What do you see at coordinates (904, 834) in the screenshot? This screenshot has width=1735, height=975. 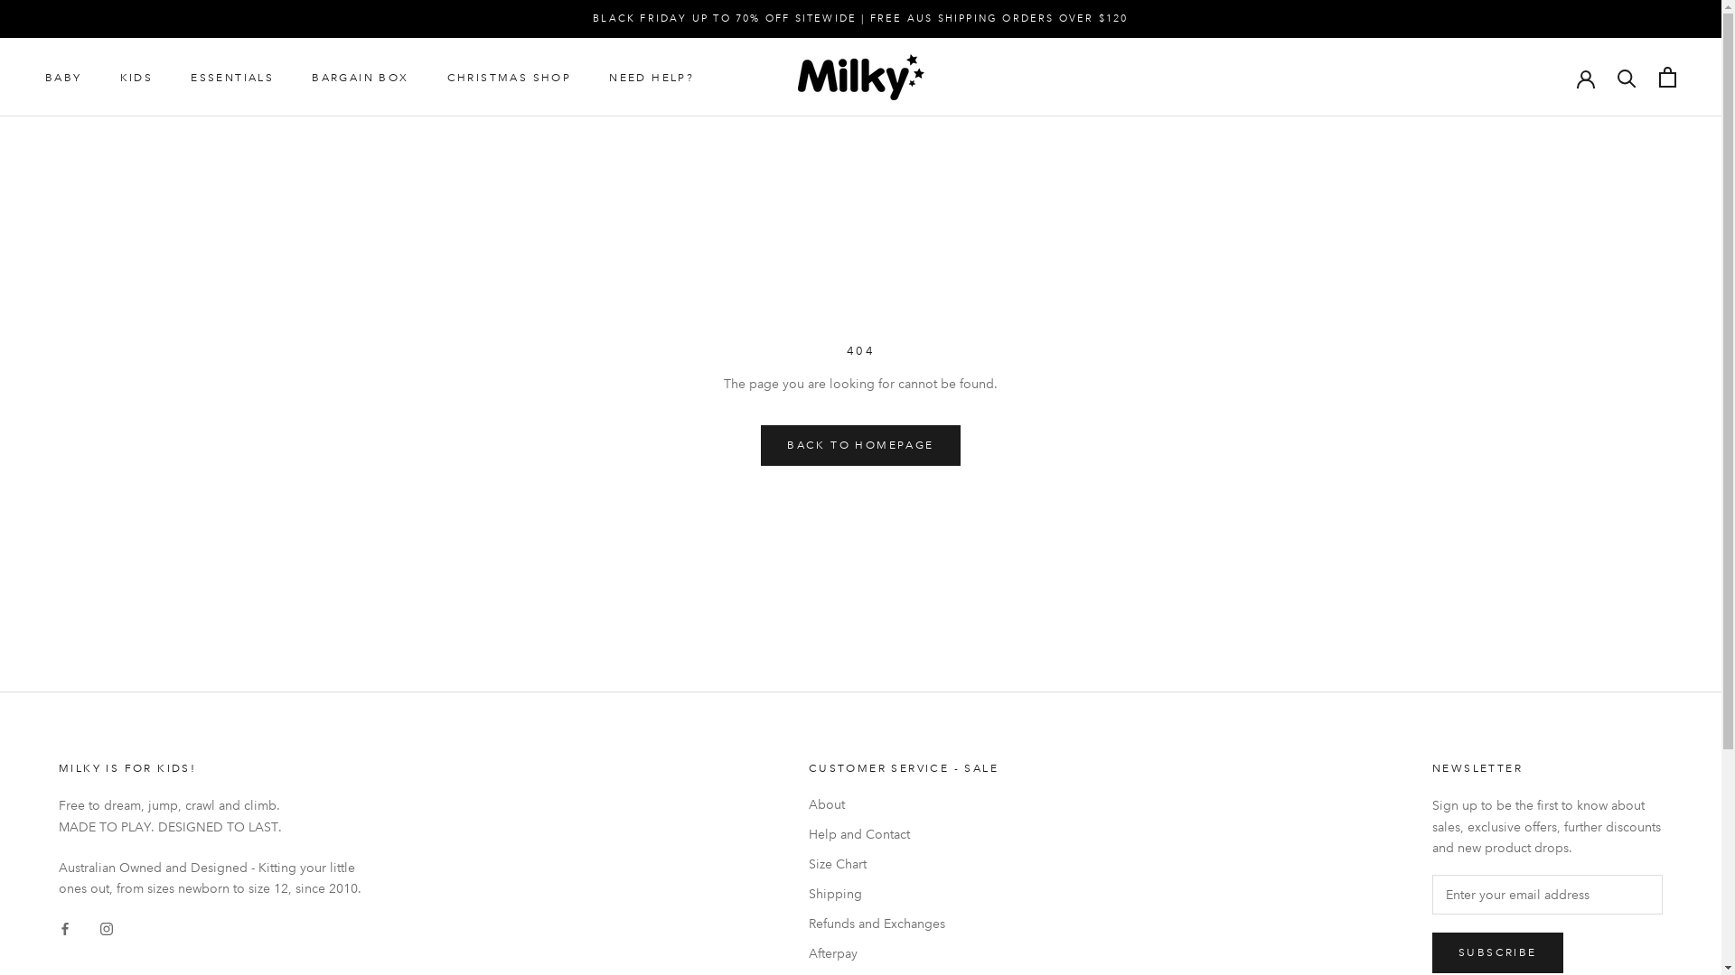 I see `Help and Contact` at bounding box center [904, 834].